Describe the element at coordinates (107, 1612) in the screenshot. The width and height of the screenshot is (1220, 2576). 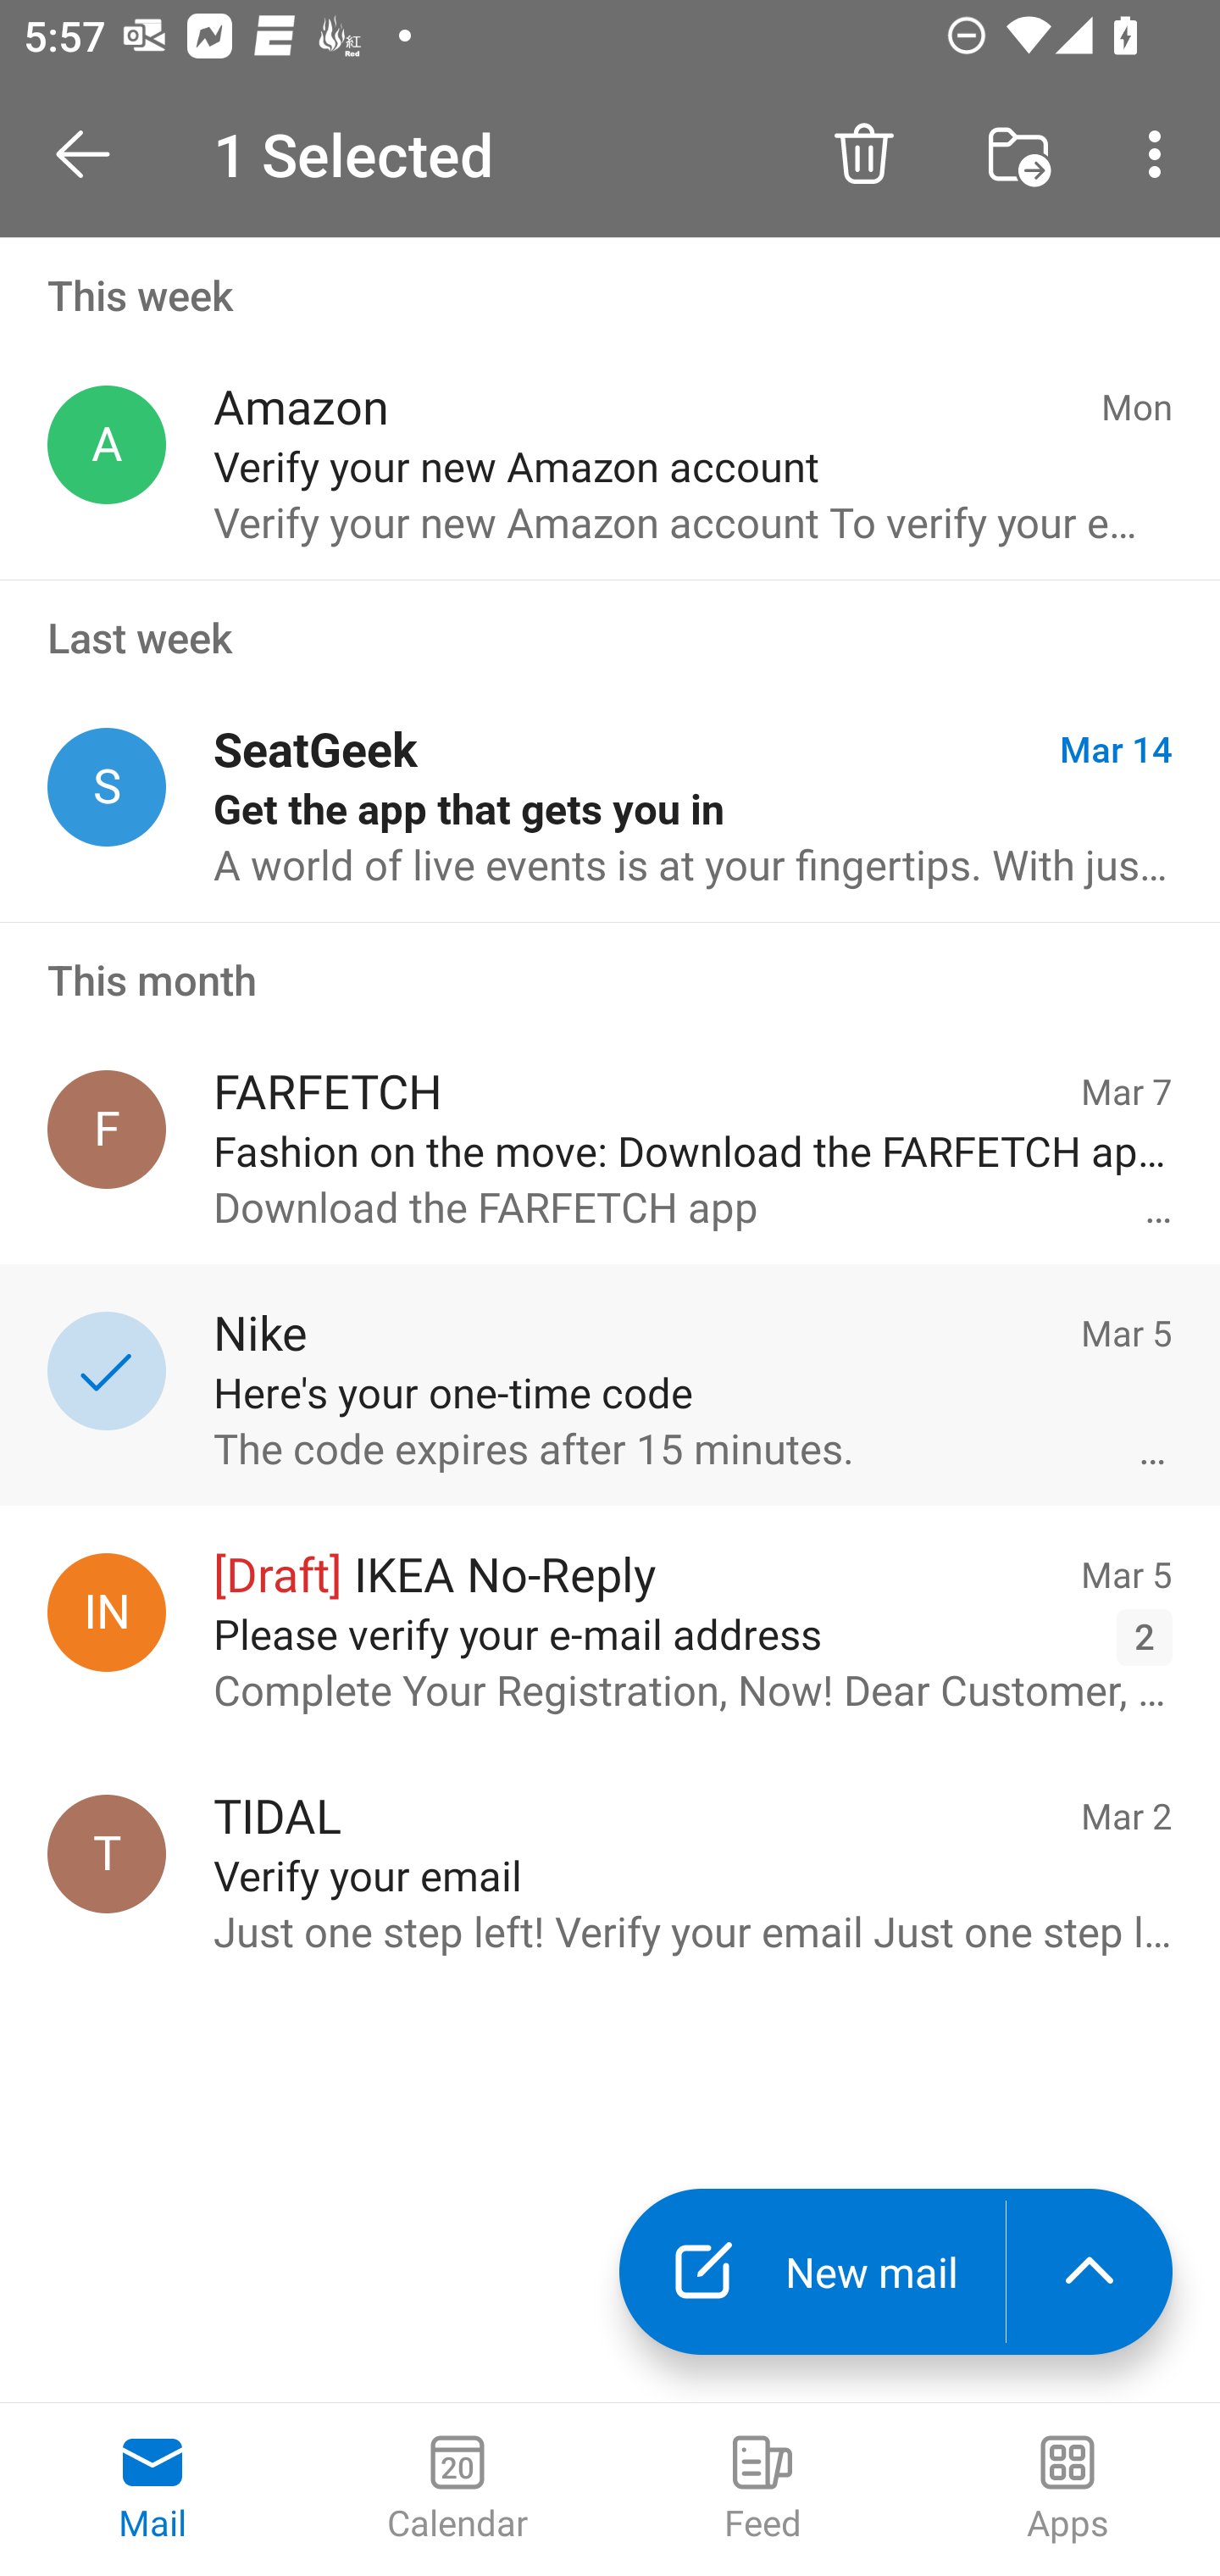
I see `IKEA No-Reply, noreply@ikea.com.hk` at that location.